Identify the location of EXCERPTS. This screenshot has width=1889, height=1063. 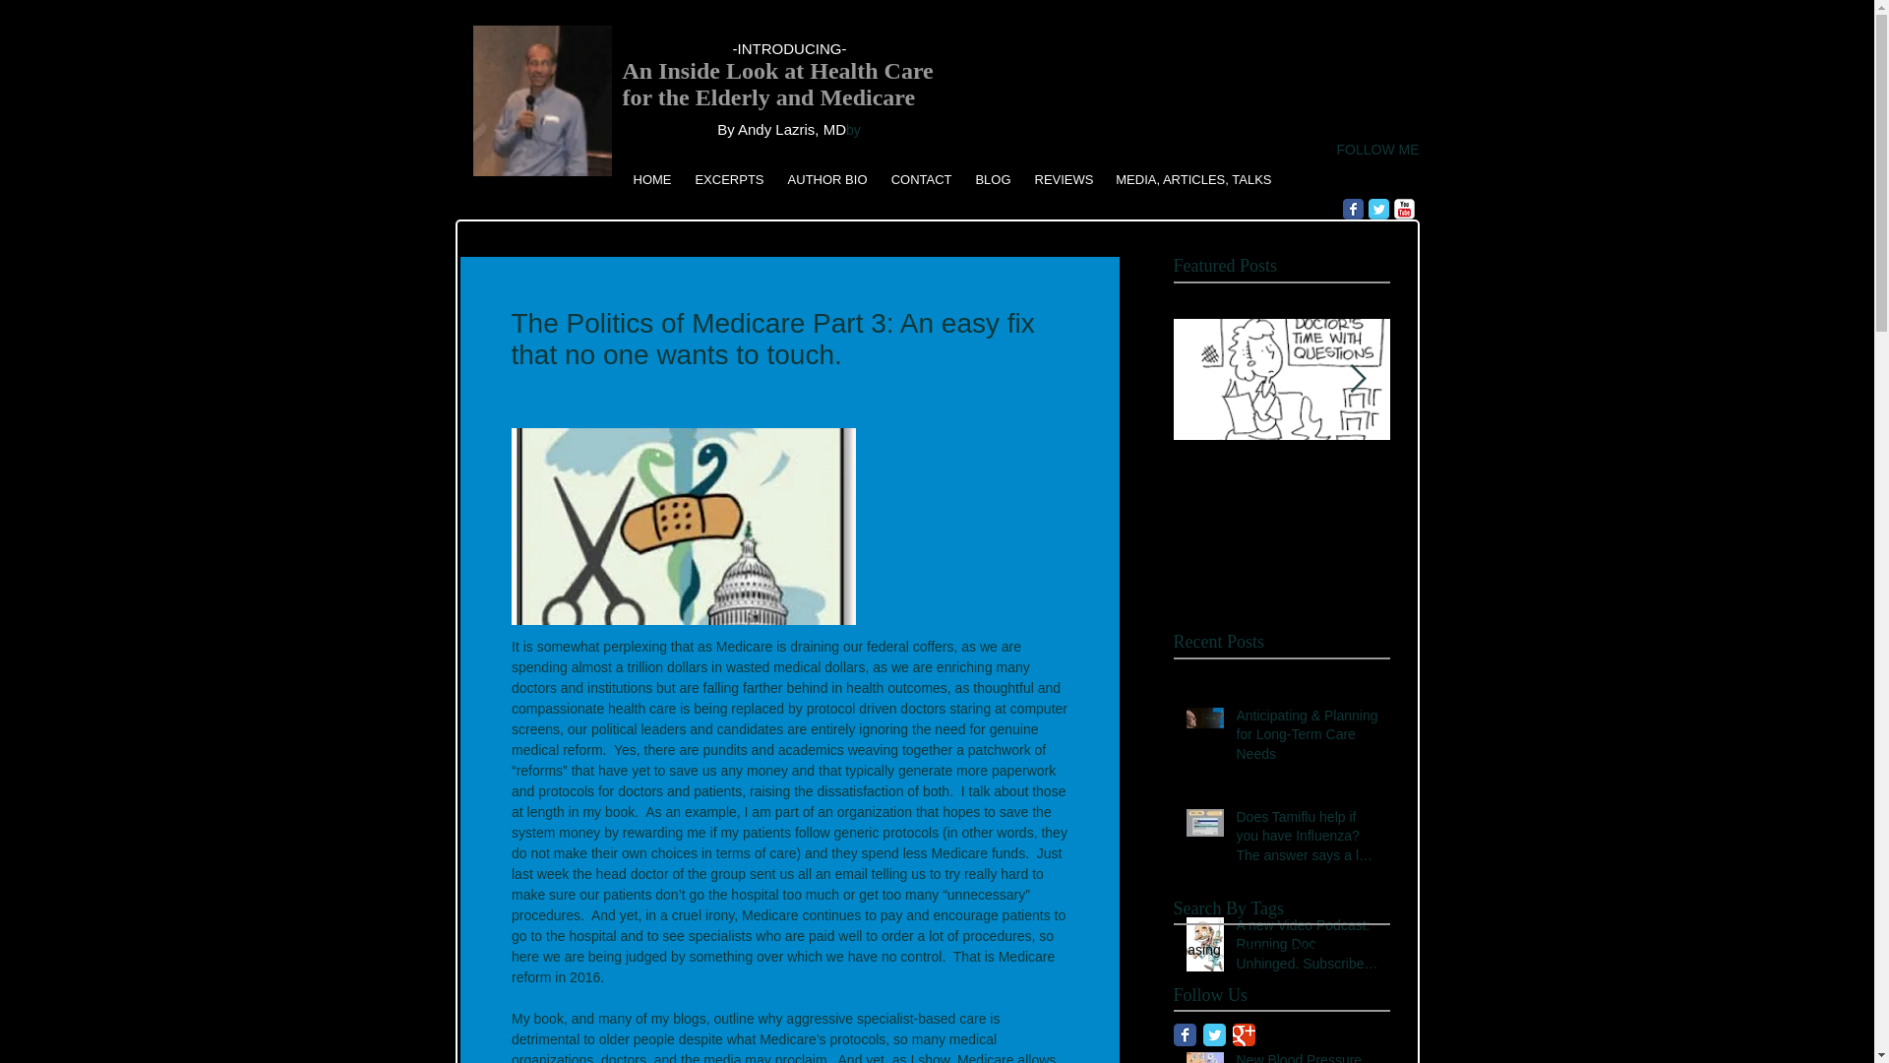
(728, 179).